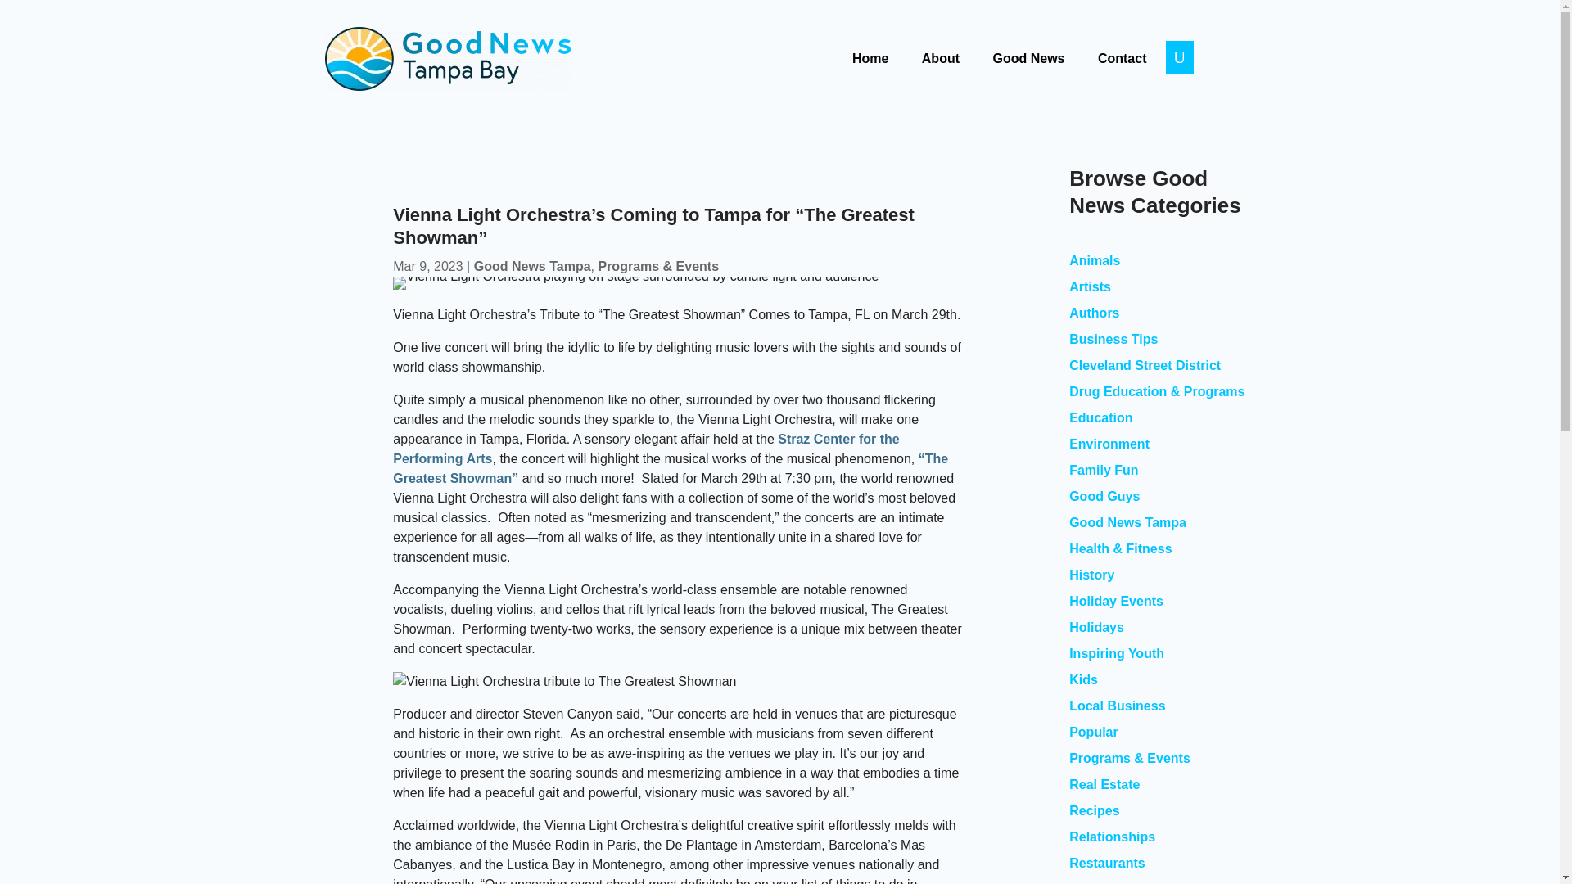 This screenshot has height=884, width=1572. I want to click on Real Estate, so click(1104, 784).